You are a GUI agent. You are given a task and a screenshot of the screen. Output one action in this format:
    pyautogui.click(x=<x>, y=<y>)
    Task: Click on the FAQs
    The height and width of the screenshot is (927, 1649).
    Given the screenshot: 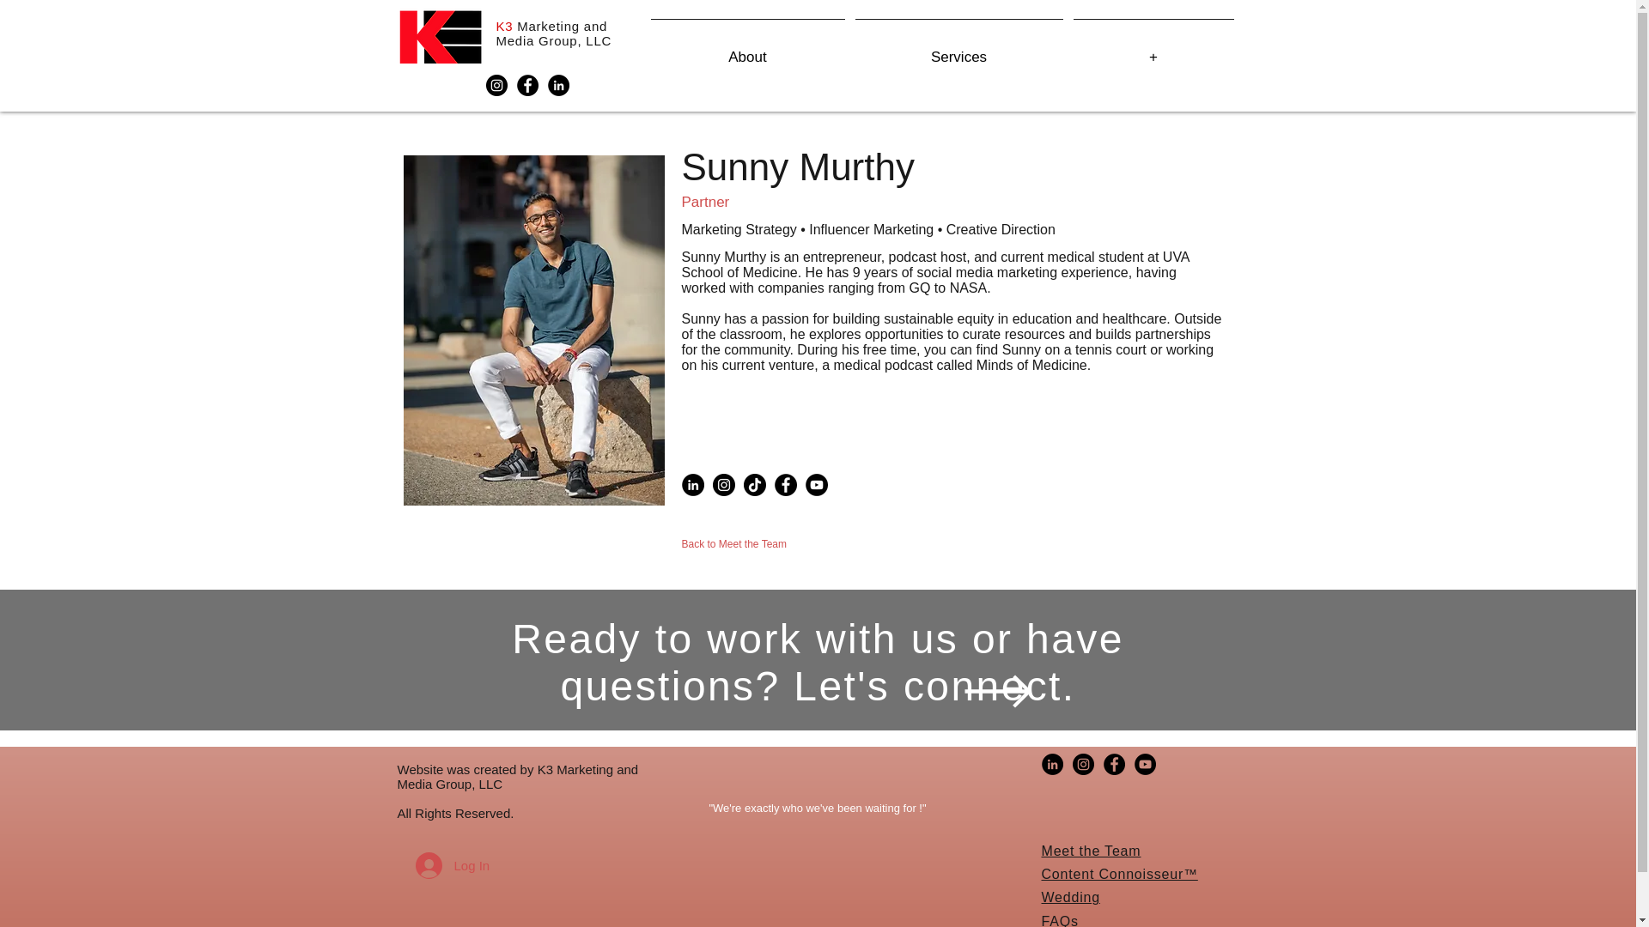 What is the action you would take?
    pyautogui.click(x=1059, y=920)
    